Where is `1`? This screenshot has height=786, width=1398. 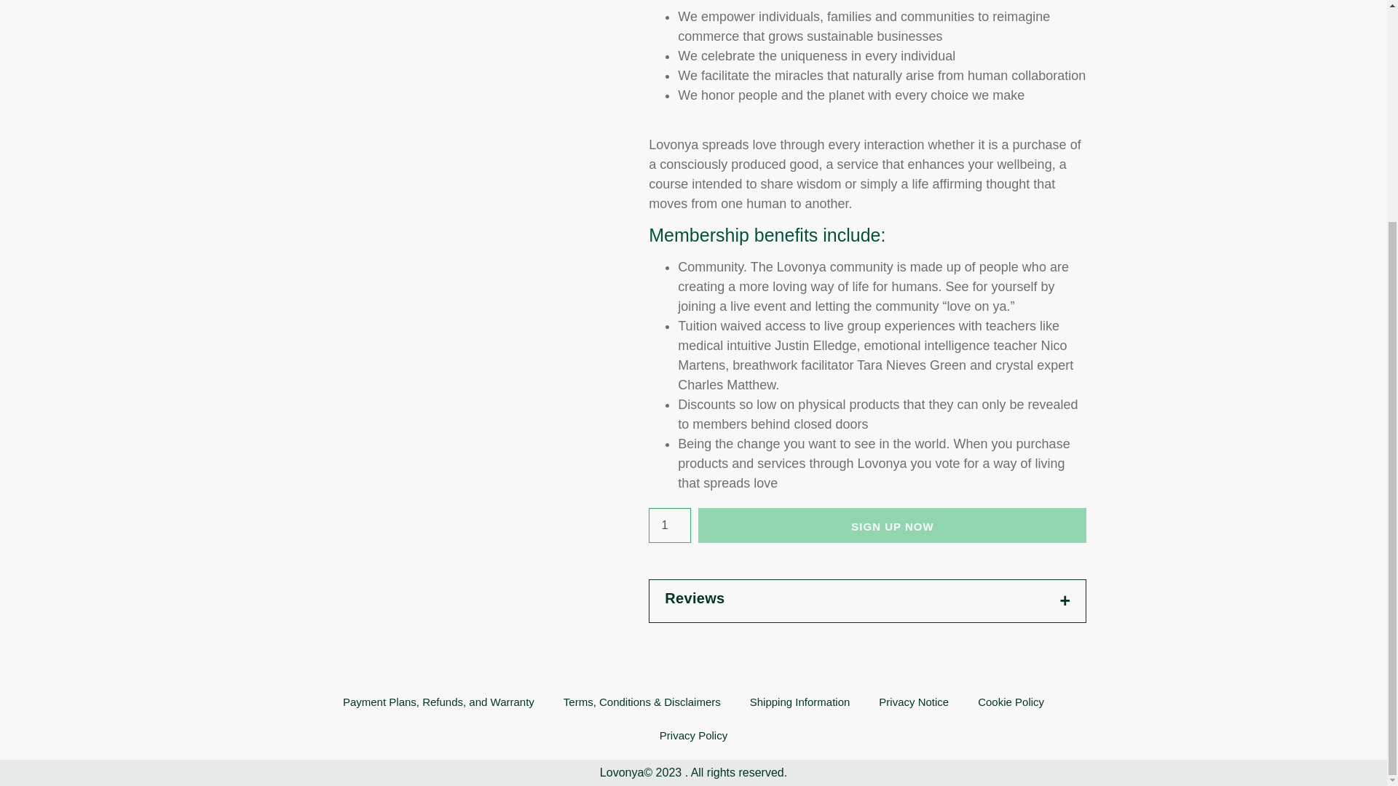 1 is located at coordinates (669, 525).